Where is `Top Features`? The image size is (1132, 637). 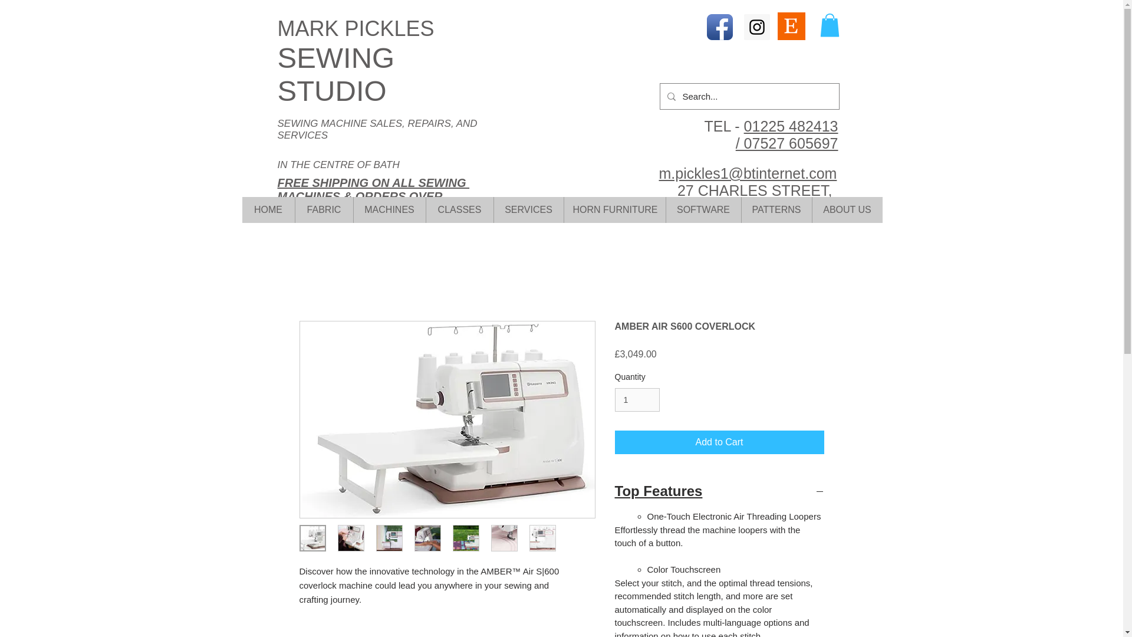 Top Features is located at coordinates (719, 491).